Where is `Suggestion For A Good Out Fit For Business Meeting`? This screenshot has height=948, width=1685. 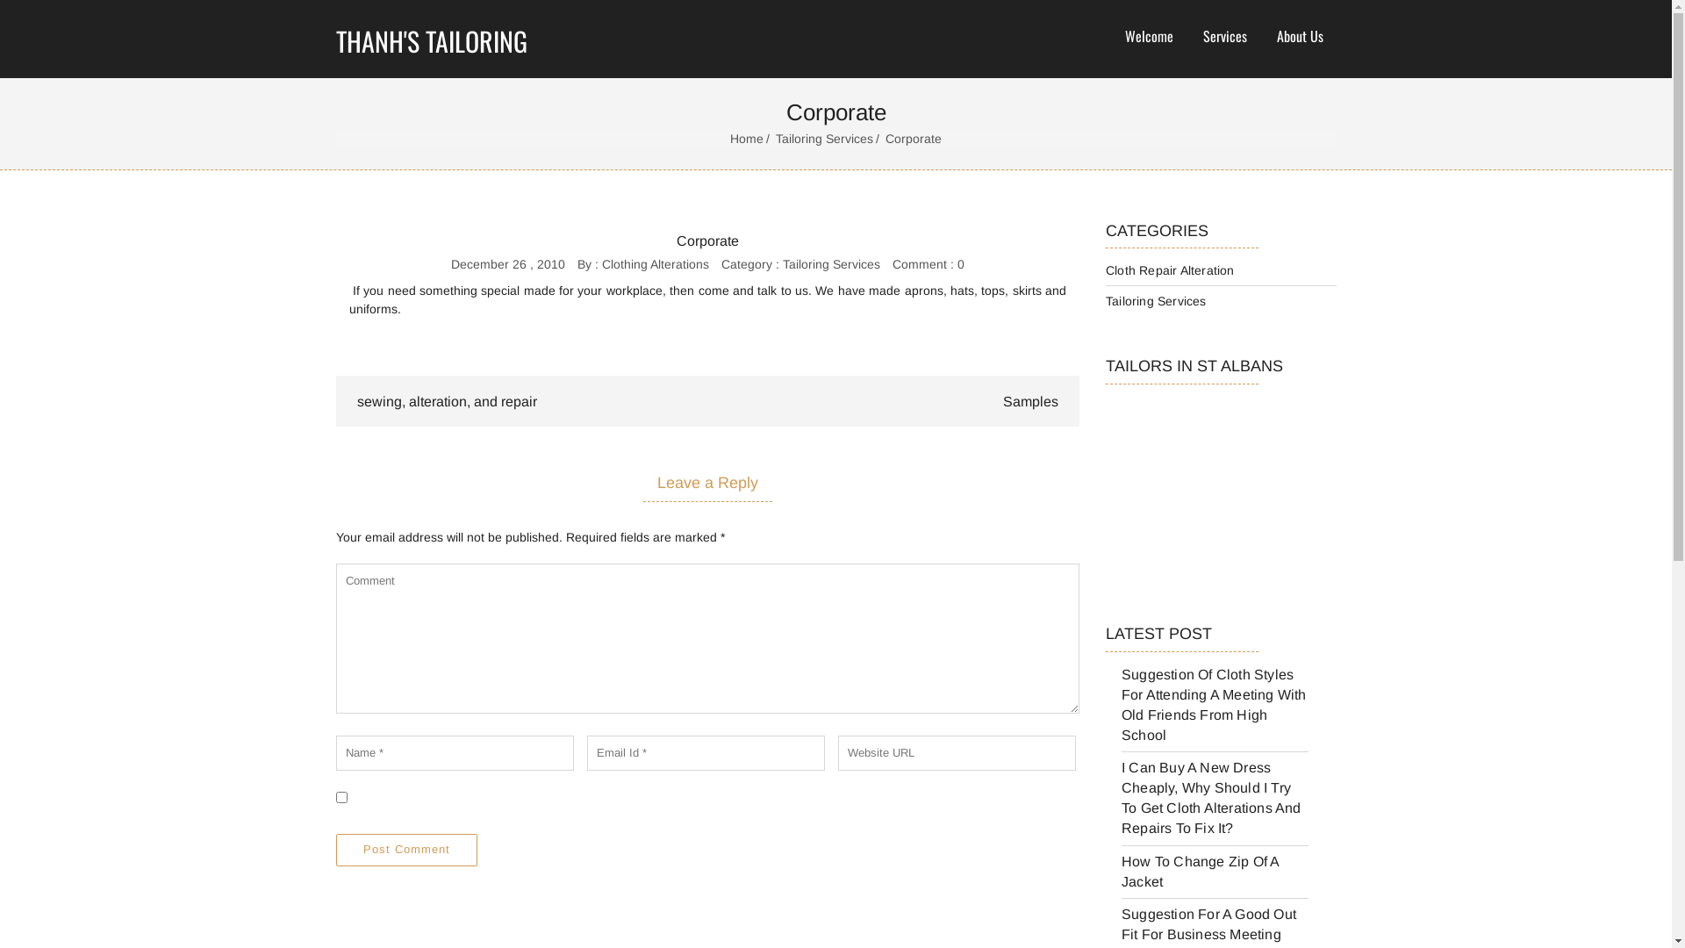
Suggestion For A Good Out Fit For Business Meeting is located at coordinates (1209, 924).